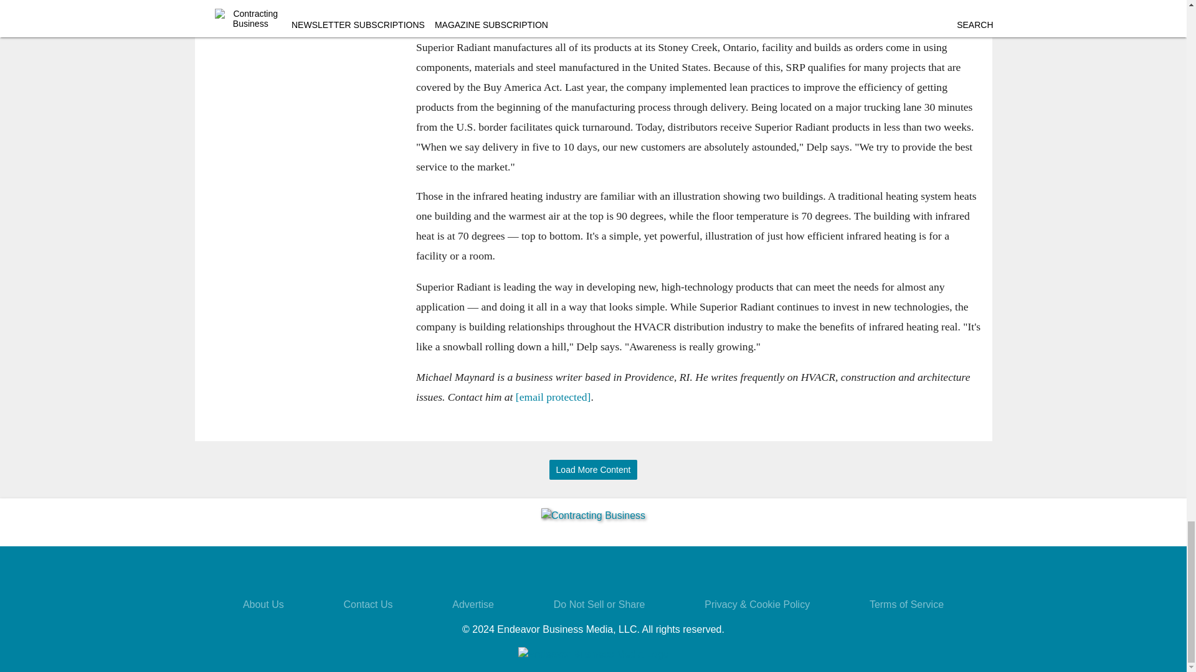  Describe the element at coordinates (593, 470) in the screenshot. I see `Load More Content` at that location.